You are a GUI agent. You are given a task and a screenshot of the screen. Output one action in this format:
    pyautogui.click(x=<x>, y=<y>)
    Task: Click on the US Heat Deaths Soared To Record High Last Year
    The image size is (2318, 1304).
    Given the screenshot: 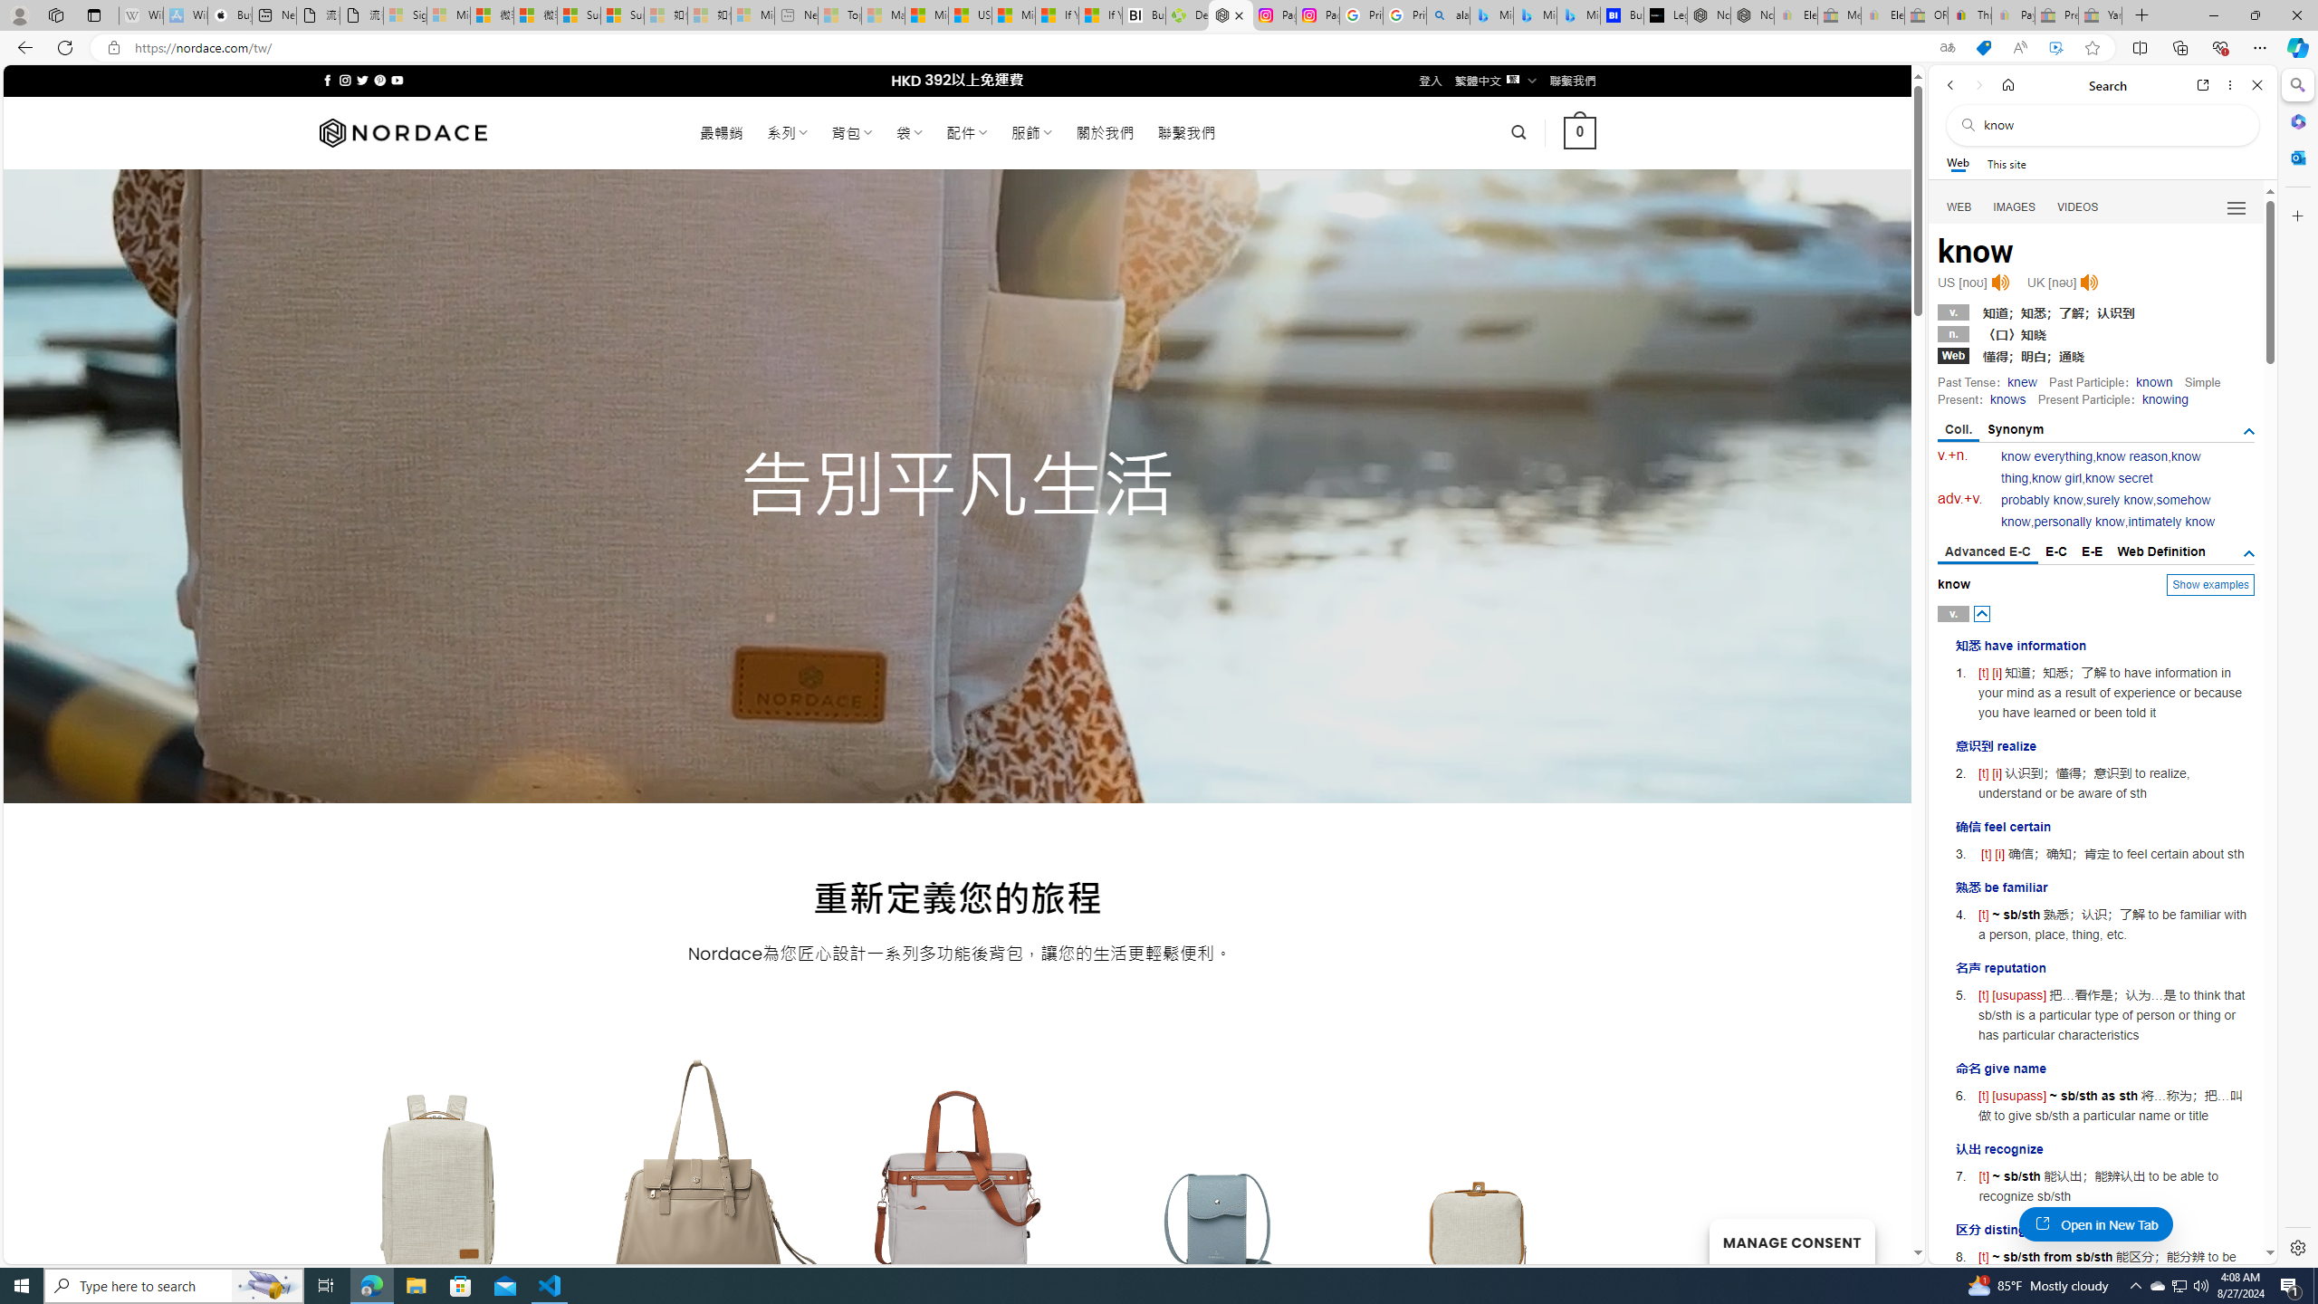 What is the action you would take?
    pyautogui.click(x=970, y=15)
    